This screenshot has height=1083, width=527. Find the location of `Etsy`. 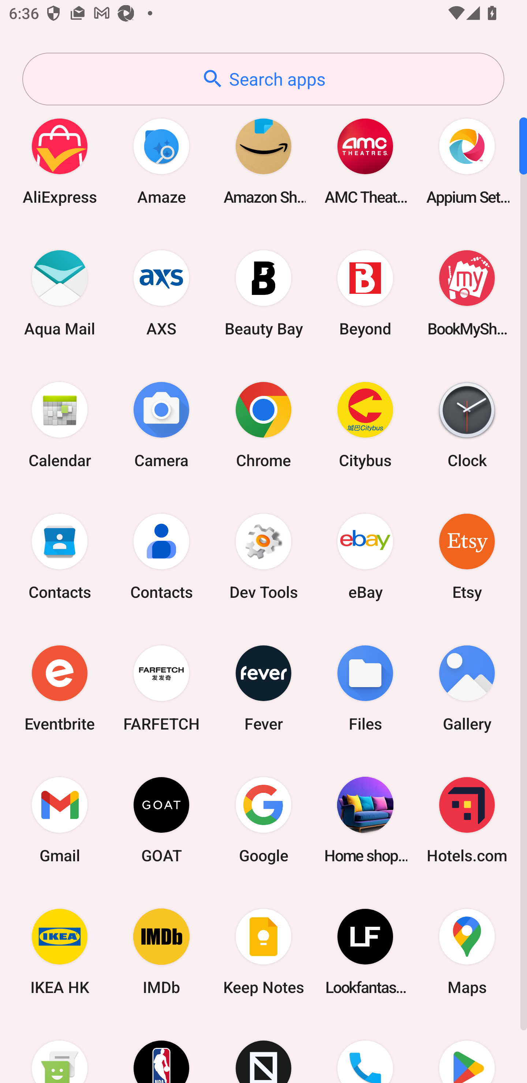

Etsy is located at coordinates (467, 556).